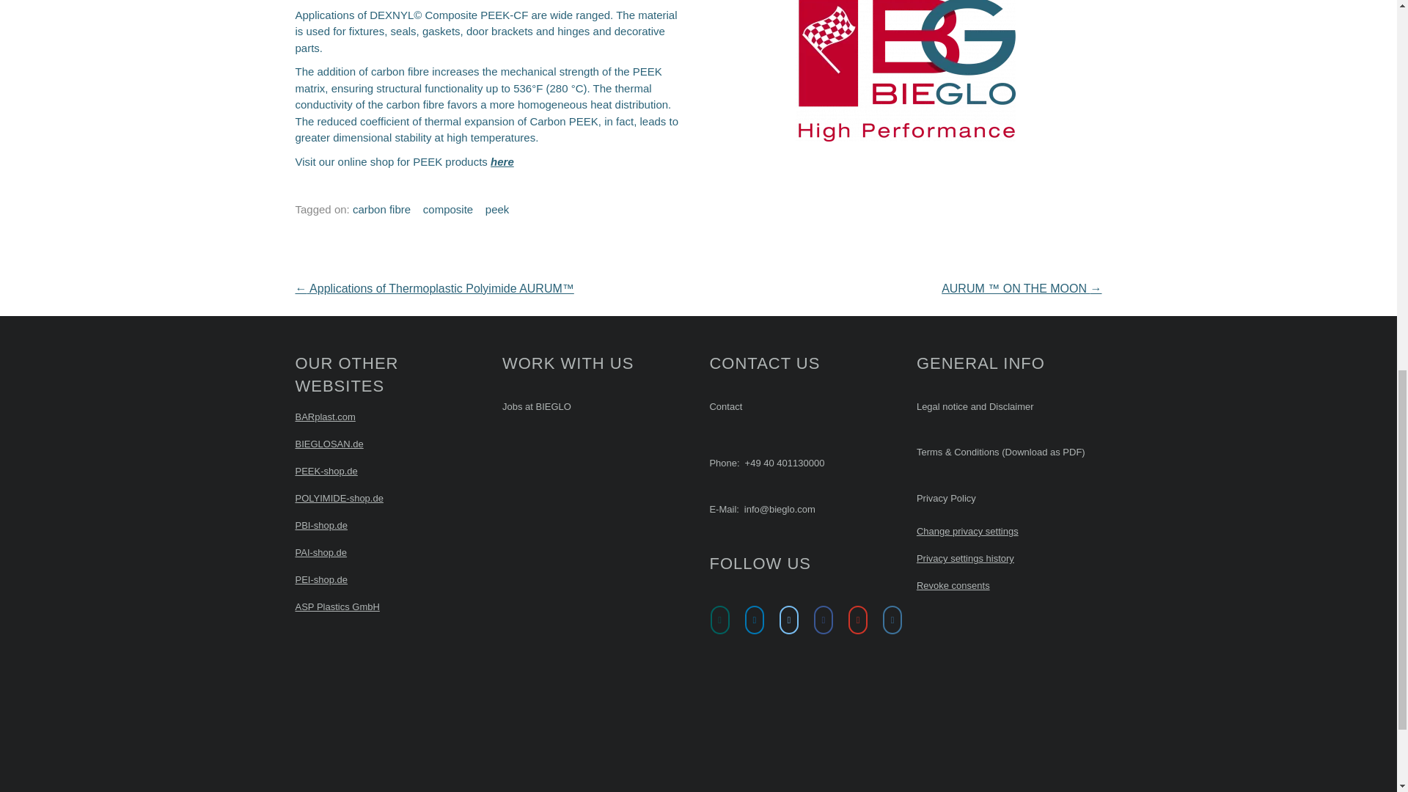  Describe the element at coordinates (854, 697) in the screenshot. I see `Europages Logo` at that location.